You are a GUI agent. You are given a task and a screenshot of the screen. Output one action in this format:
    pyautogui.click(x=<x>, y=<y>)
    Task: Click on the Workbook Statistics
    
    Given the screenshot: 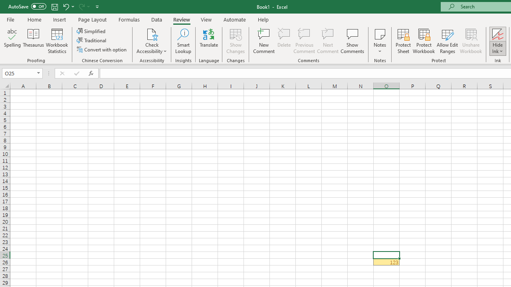 What is the action you would take?
    pyautogui.click(x=57, y=41)
    